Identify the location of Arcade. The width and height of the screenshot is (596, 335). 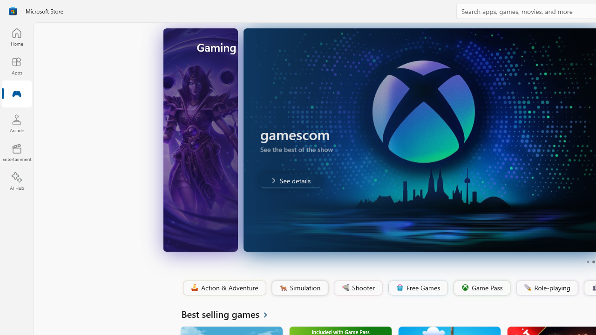
(17, 123).